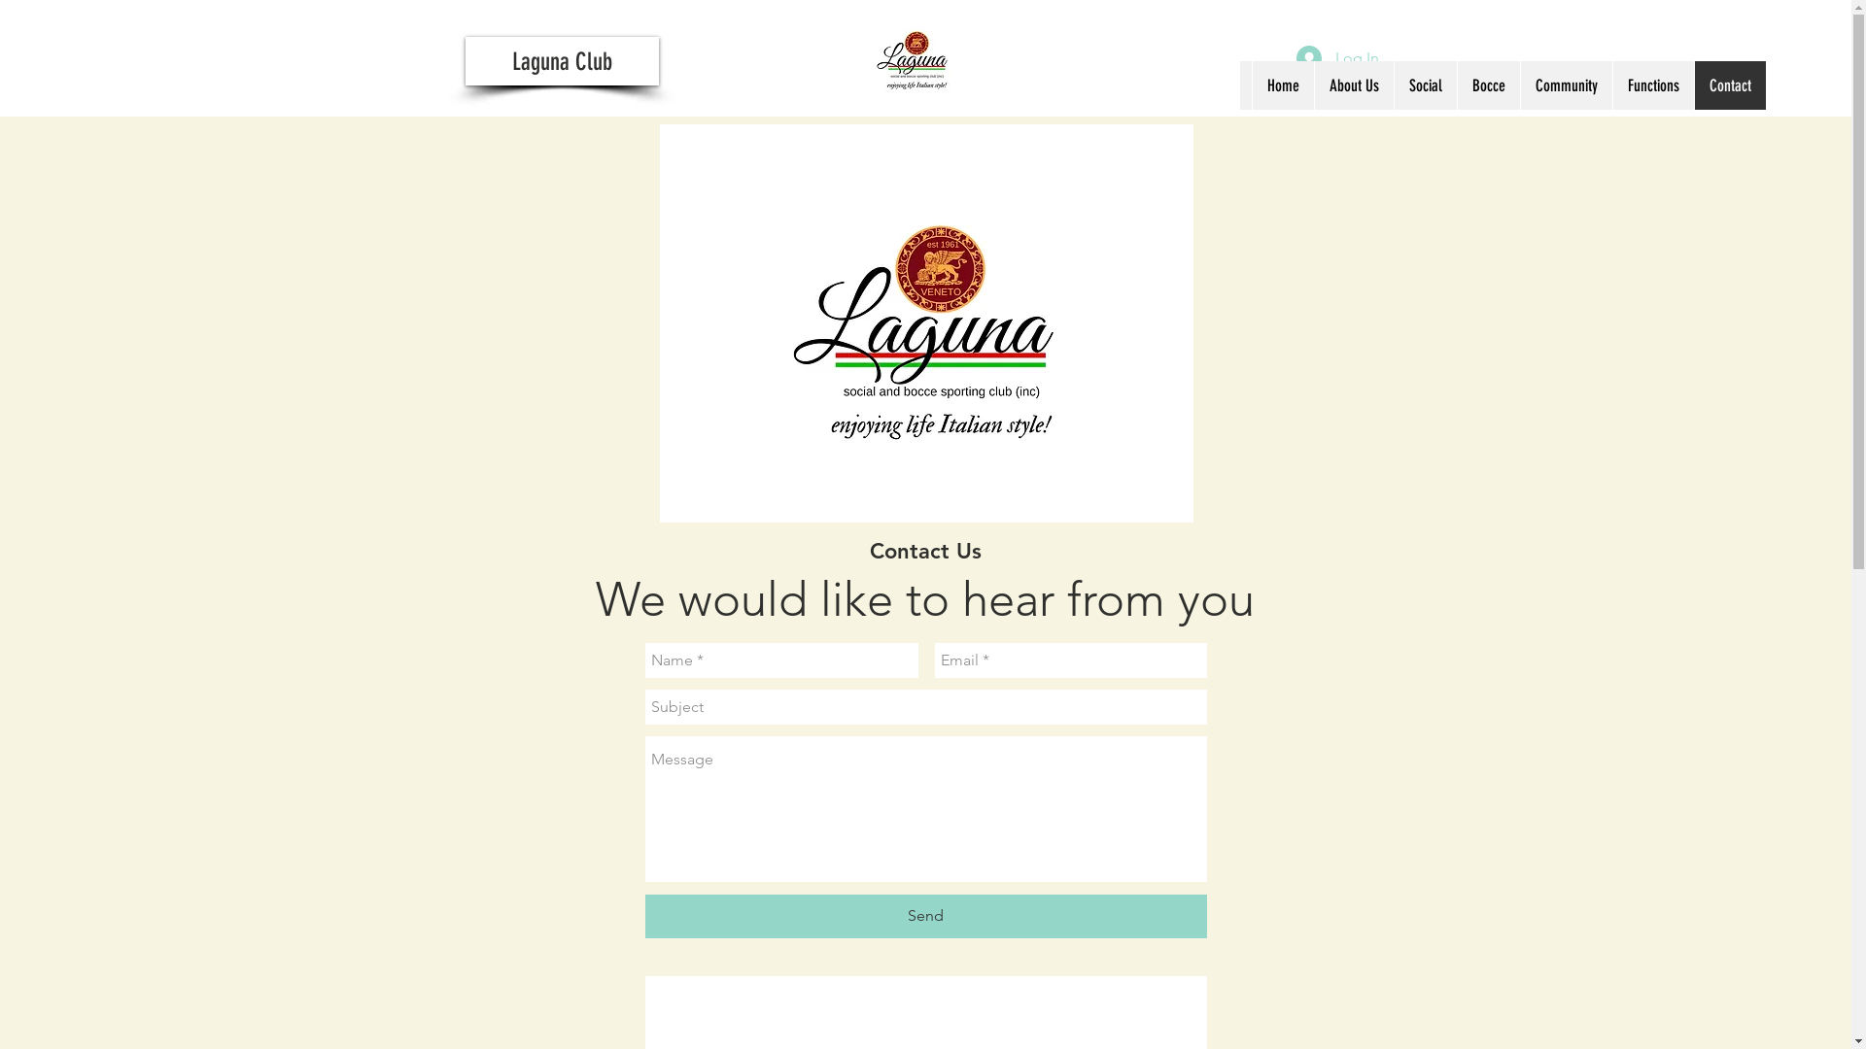  What do you see at coordinates (1489, 85) in the screenshot?
I see `Bocce` at bounding box center [1489, 85].